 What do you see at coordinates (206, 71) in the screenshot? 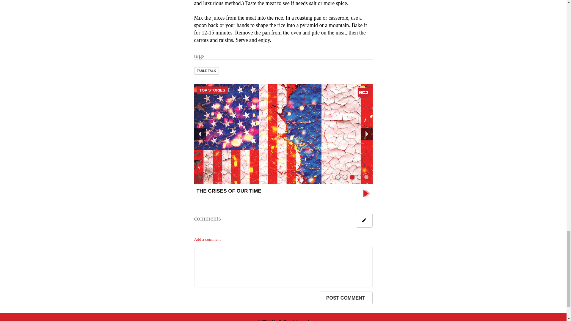
I see `TABLE TALK` at bounding box center [206, 71].